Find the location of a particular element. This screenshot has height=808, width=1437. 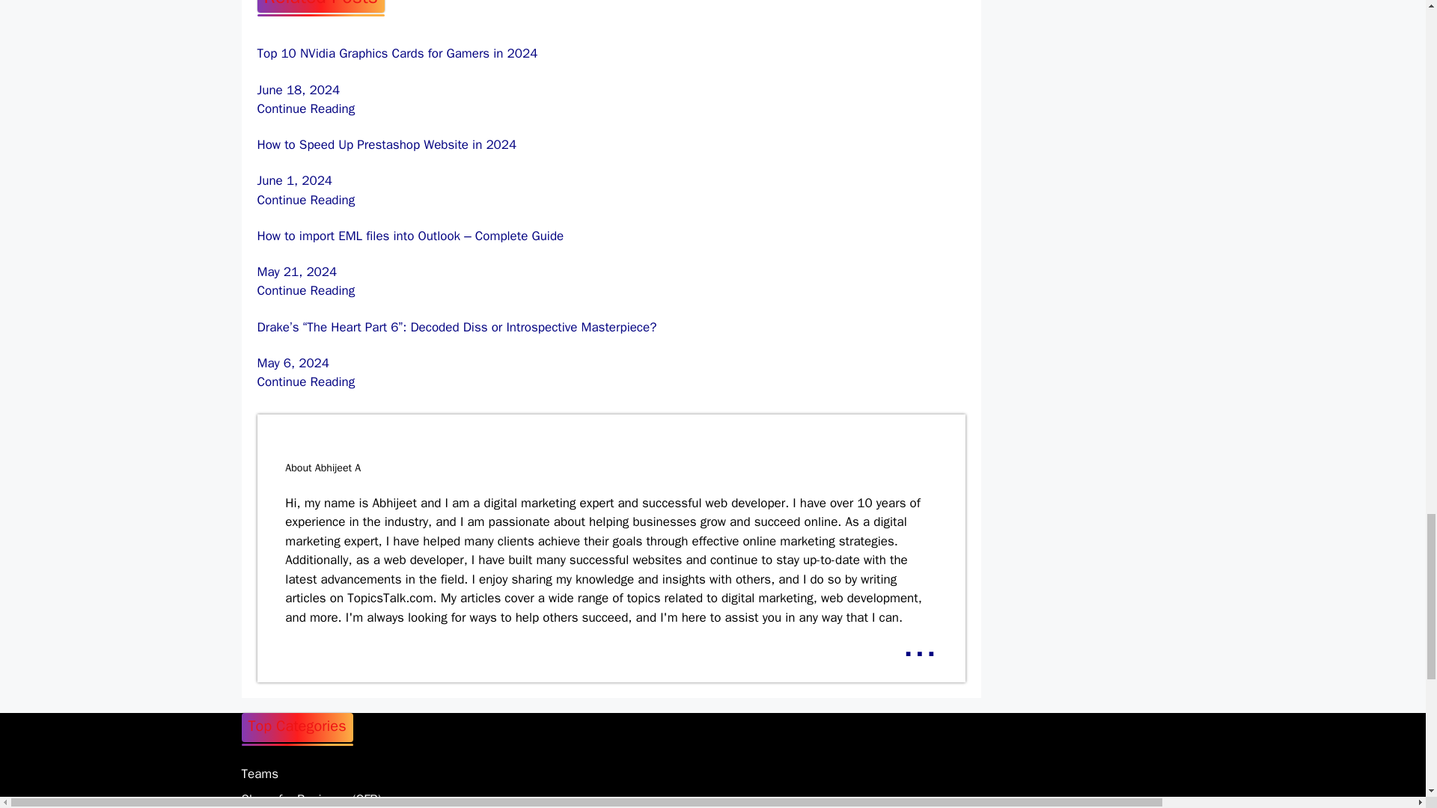

12:46 pm is located at coordinates (295, 180).